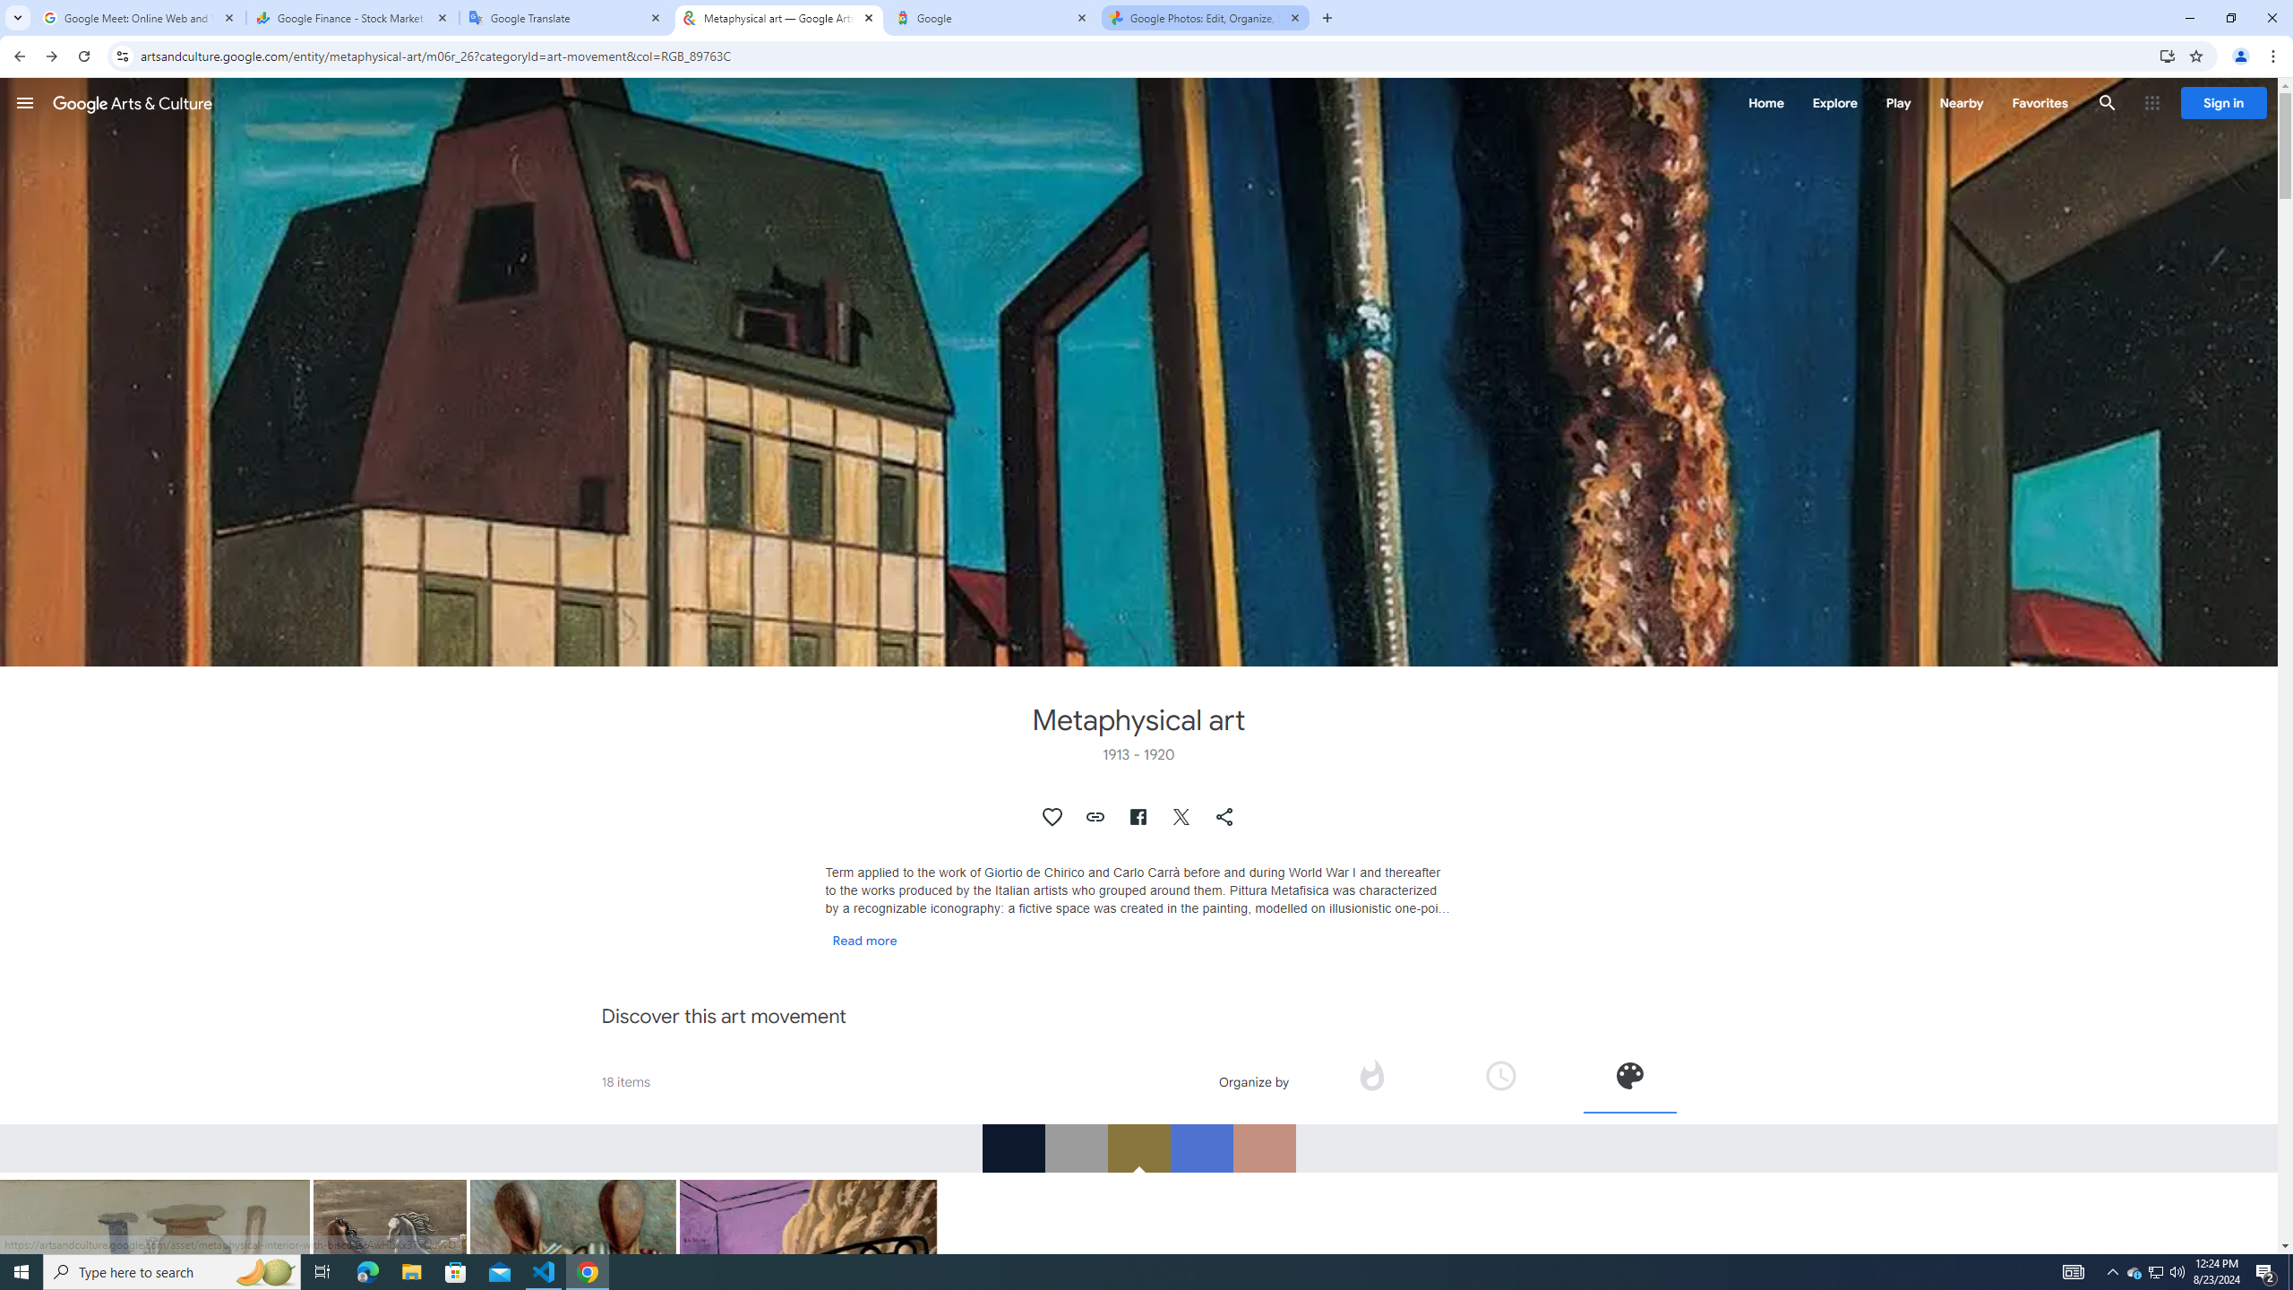 Image resolution: width=2293 pixels, height=1290 pixels. What do you see at coordinates (992, 18) in the screenshot?
I see `Google` at bounding box center [992, 18].